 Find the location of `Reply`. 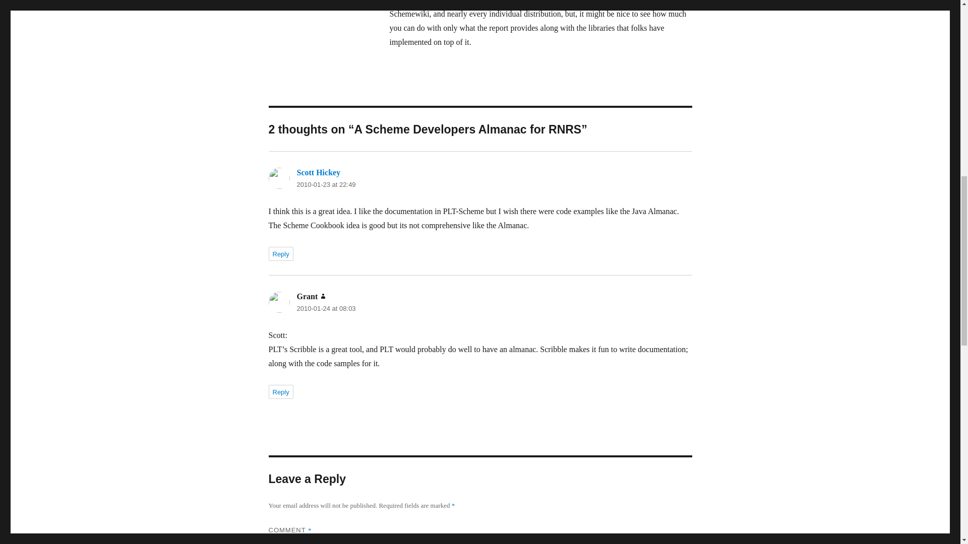

Reply is located at coordinates (280, 391).